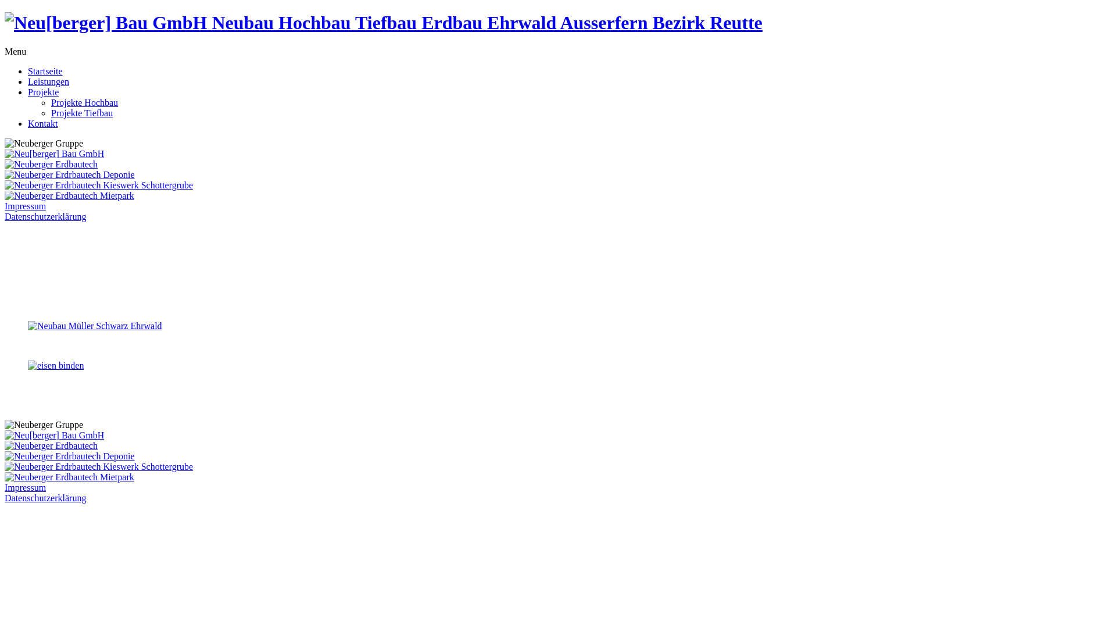 This screenshot has height=628, width=1116. What do you see at coordinates (45, 71) in the screenshot?
I see `Startseite` at bounding box center [45, 71].